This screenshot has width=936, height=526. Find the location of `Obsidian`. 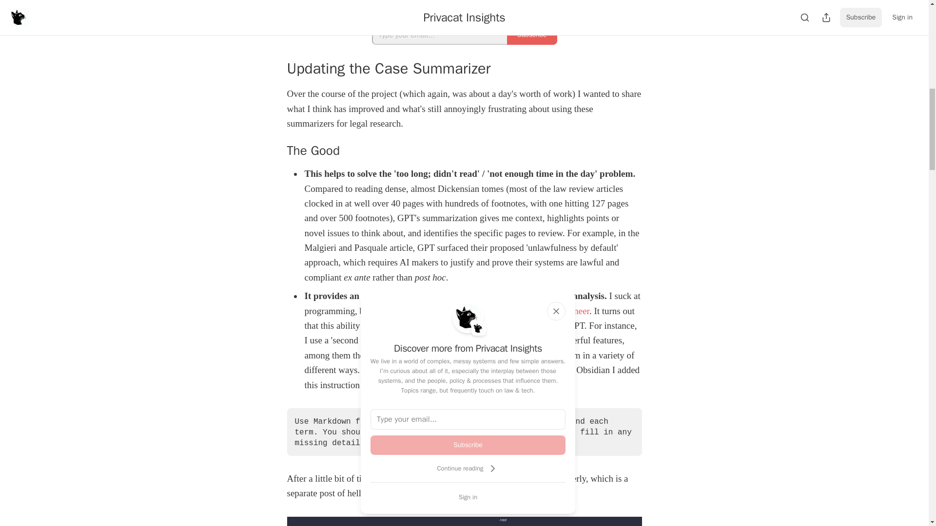

Obsidian is located at coordinates (454, 340).